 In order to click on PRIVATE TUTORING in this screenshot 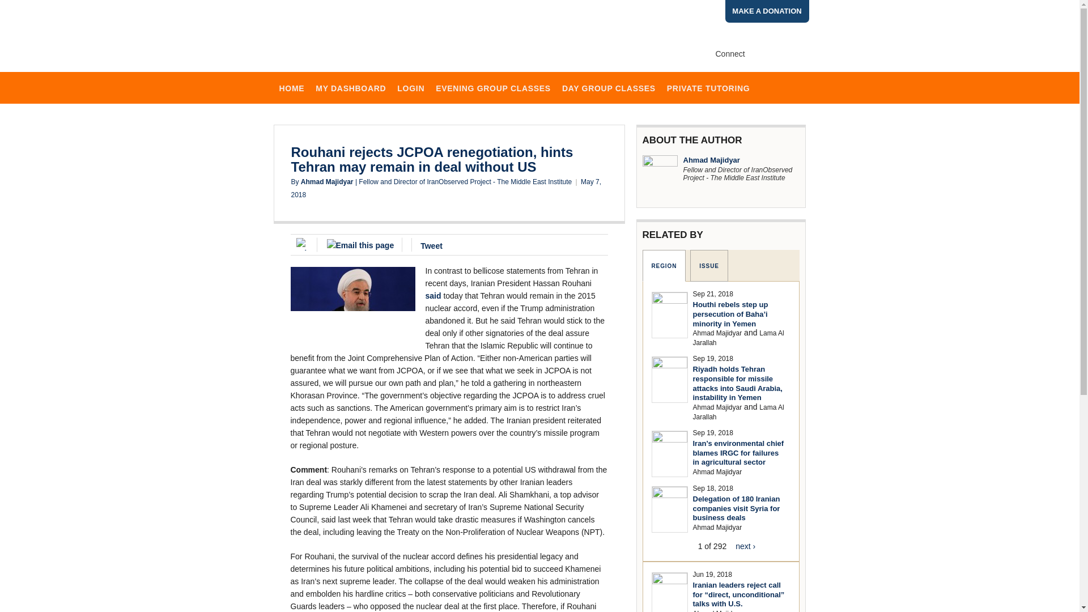, I will do `click(708, 87)`.